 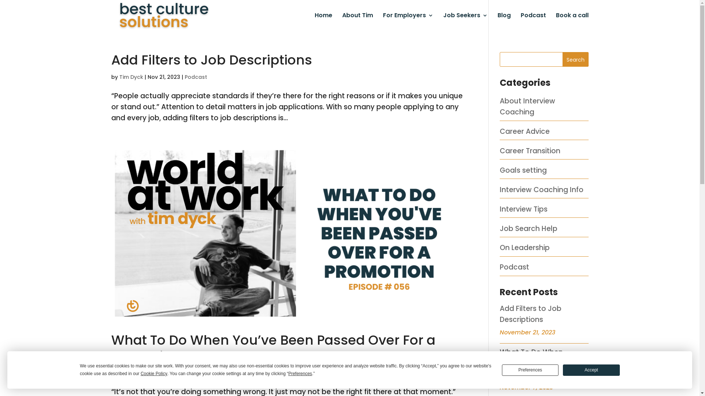 What do you see at coordinates (195, 77) in the screenshot?
I see `Podcast` at bounding box center [195, 77].